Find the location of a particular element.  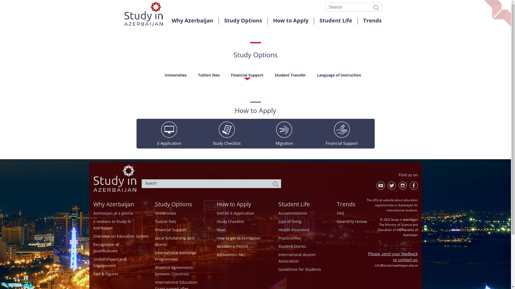

Student Stories is located at coordinates (292, 246).